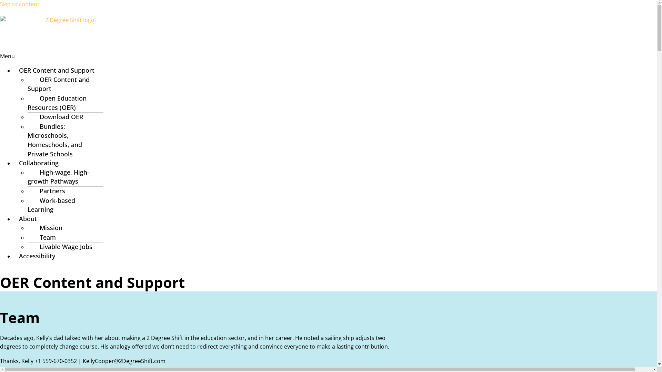  What do you see at coordinates (57, 103) in the screenshot?
I see `Open Education Resources (OER)` at bounding box center [57, 103].